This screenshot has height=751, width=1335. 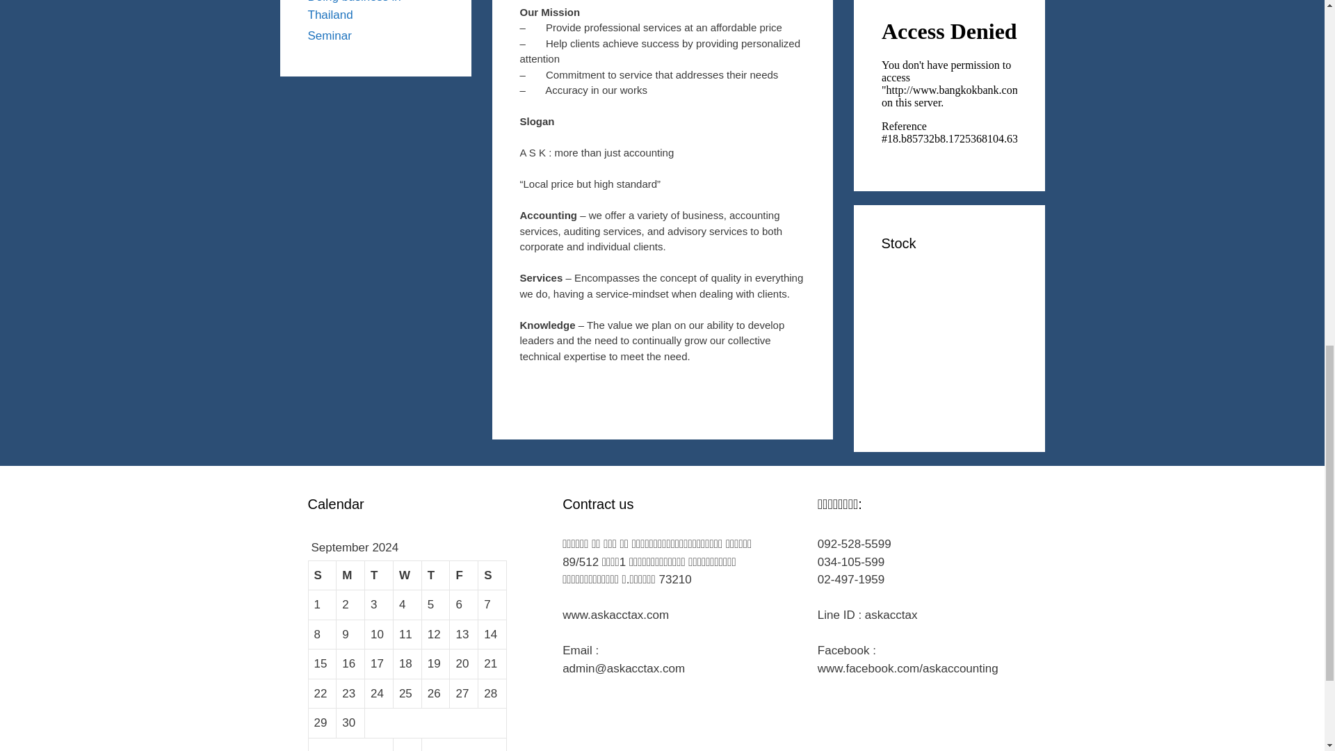 What do you see at coordinates (328, 35) in the screenshot?
I see `Seminar` at bounding box center [328, 35].